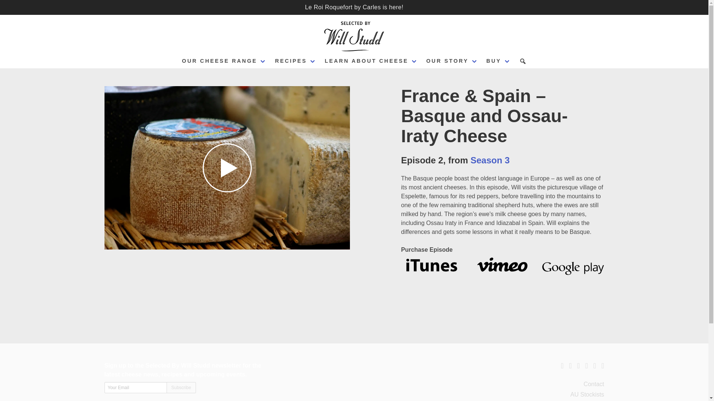 This screenshot has width=714, height=401. Describe the element at coordinates (181, 388) in the screenshot. I see `Subscribe` at that location.